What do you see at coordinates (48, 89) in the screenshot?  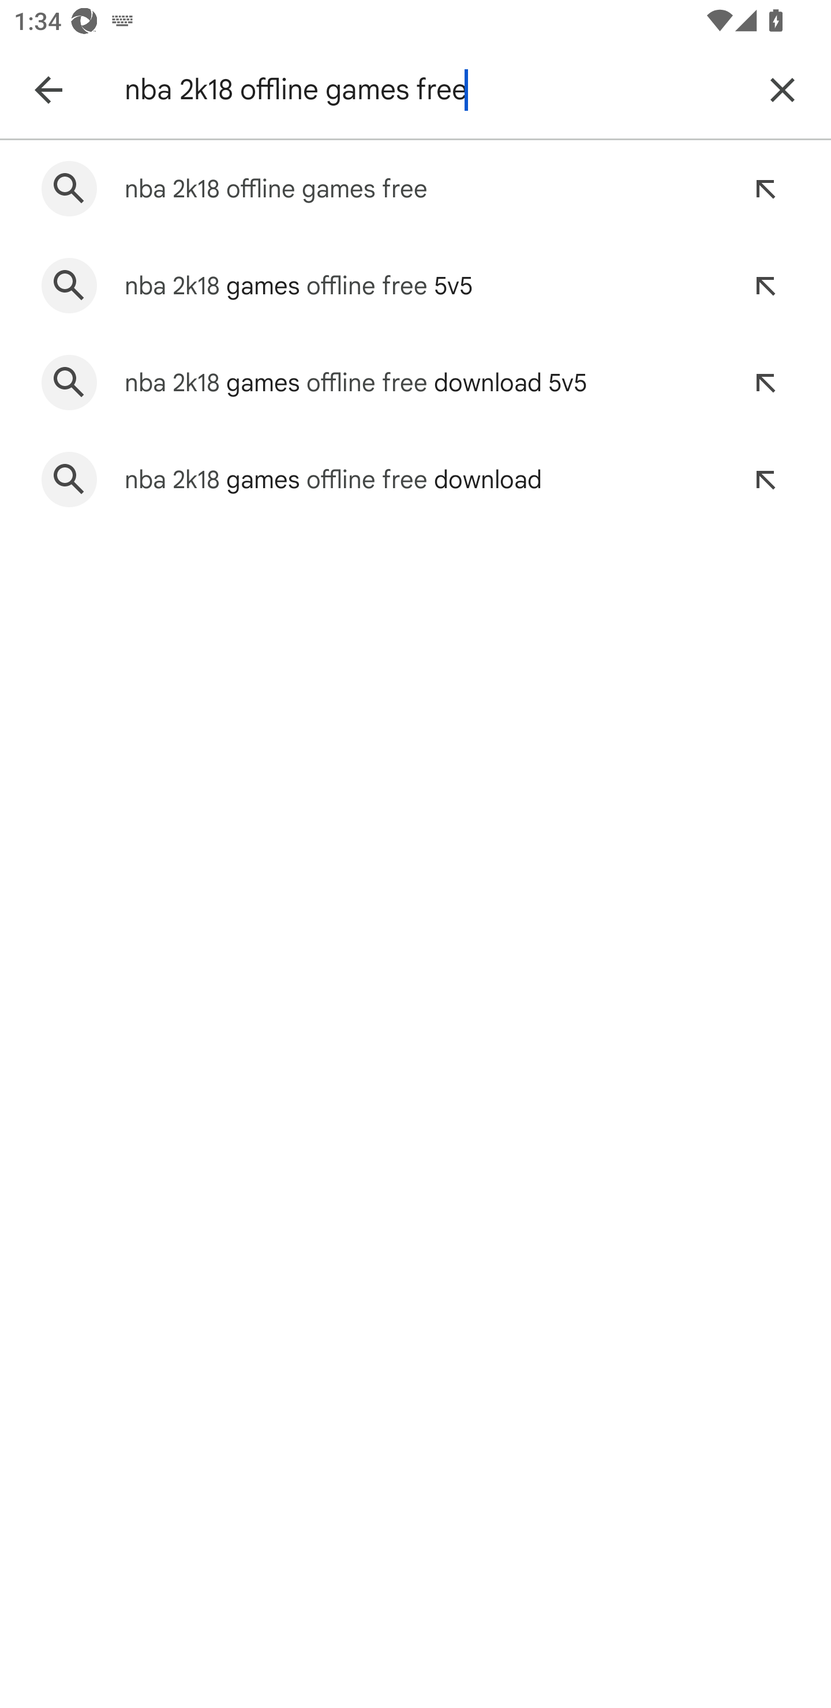 I see `Navigate up` at bounding box center [48, 89].